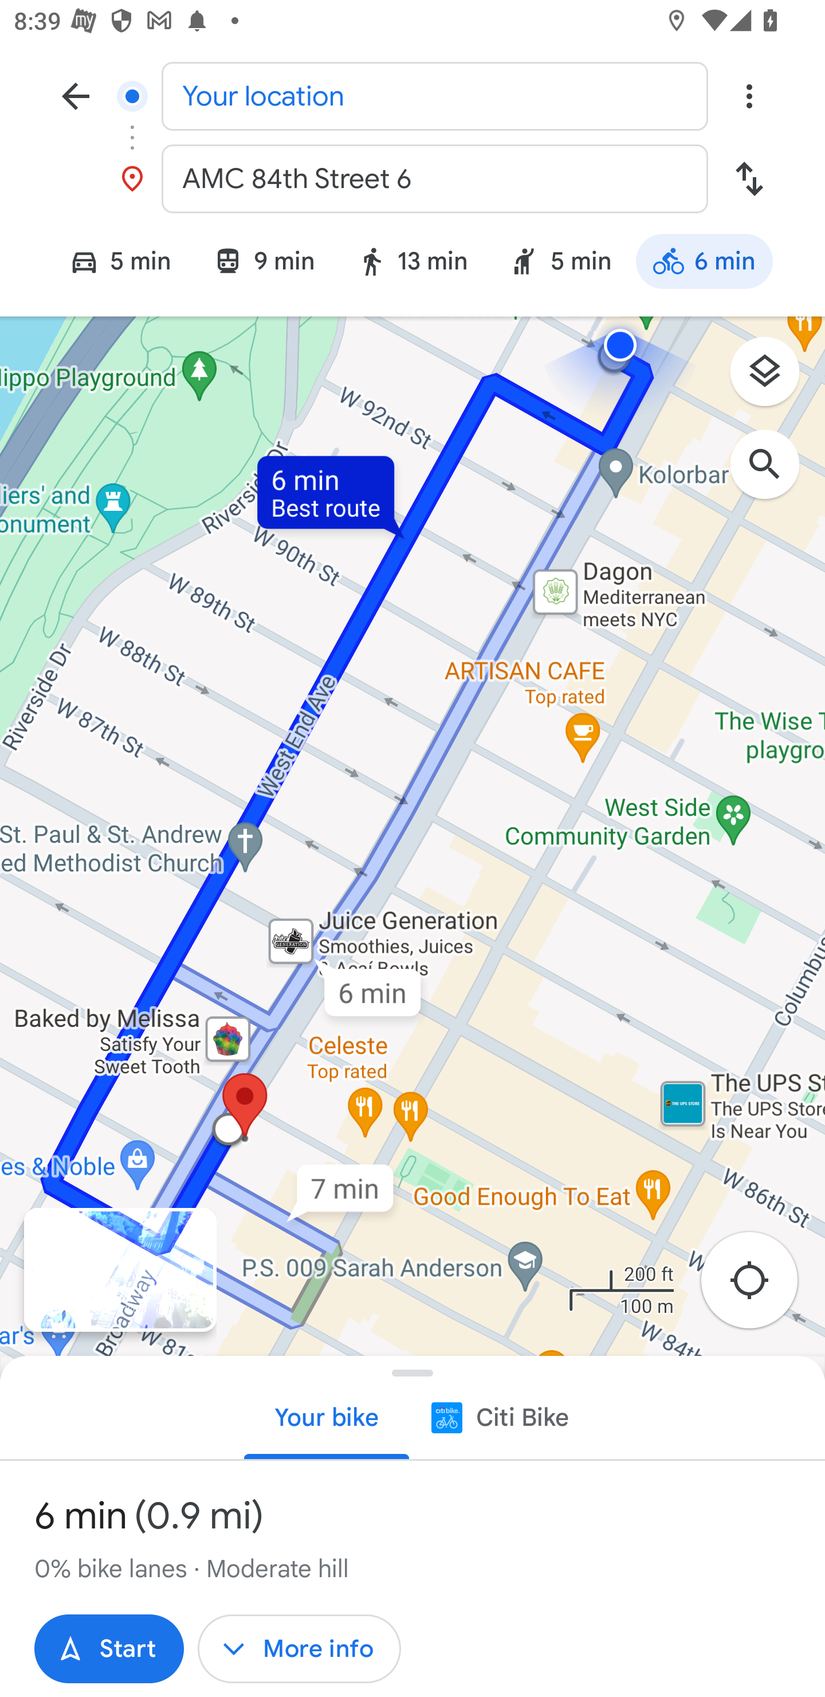 The image size is (825, 1697). Describe the element at coordinates (120, 1270) in the screenshot. I see `Open Immersive View for routes` at that location.